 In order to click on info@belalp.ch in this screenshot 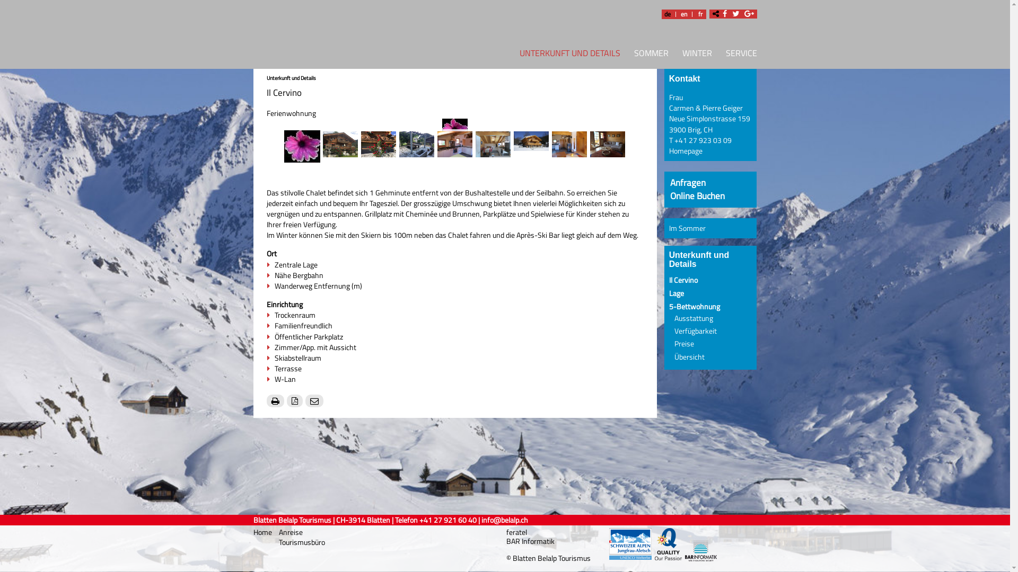, I will do `click(505, 520)`.